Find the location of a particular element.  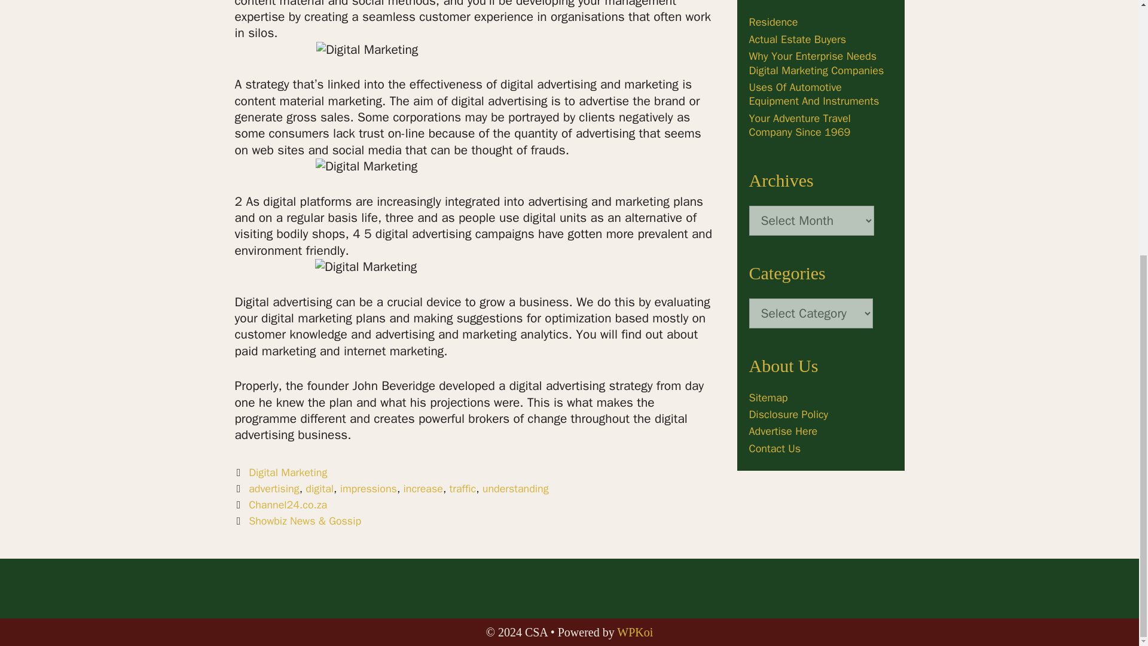

increase is located at coordinates (423, 488).